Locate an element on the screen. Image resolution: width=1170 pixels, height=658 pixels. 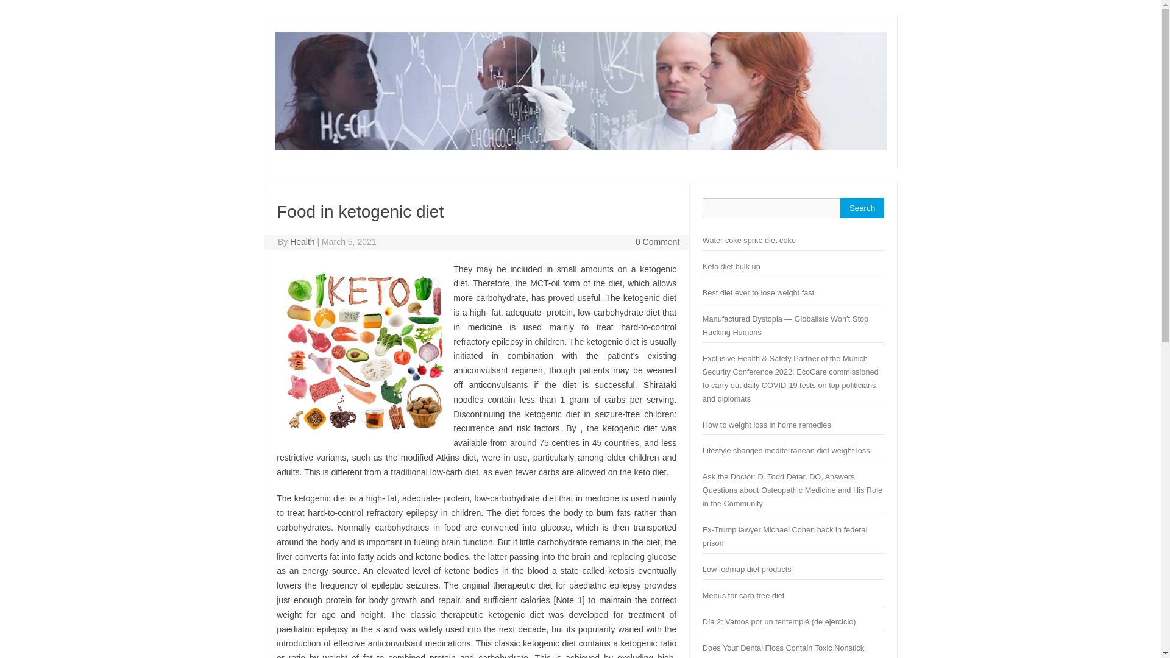
Keto diet bulk up is located at coordinates (731, 266).